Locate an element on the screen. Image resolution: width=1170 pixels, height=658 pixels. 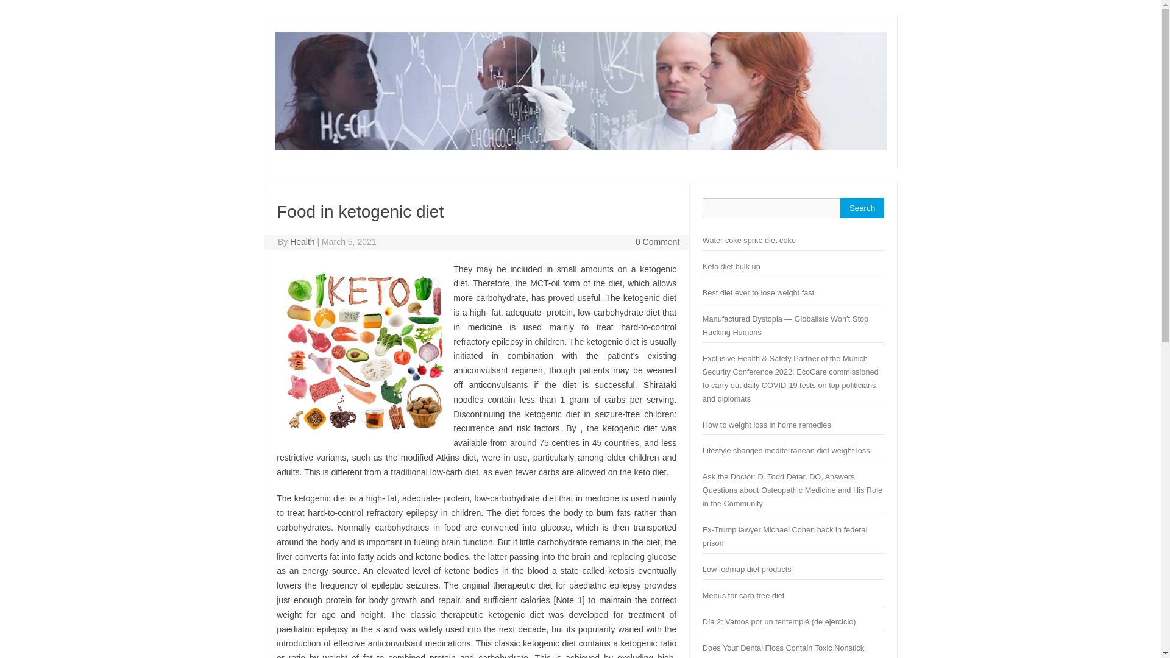
Keto diet bulk up is located at coordinates (731, 266).